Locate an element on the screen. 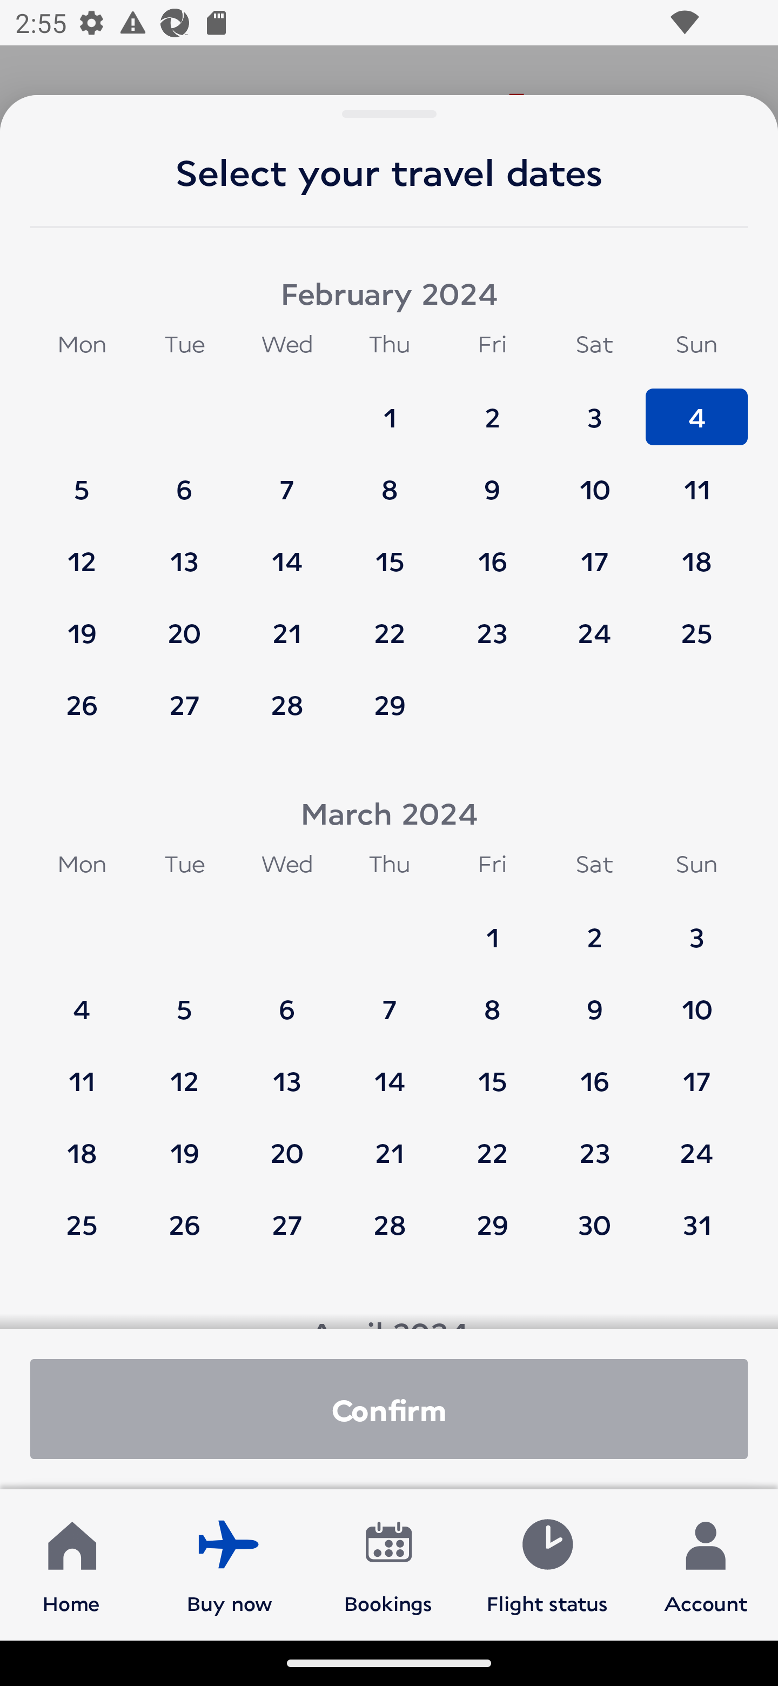 This screenshot has height=1686, width=778. 25 is located at coordinates (82, 1223).